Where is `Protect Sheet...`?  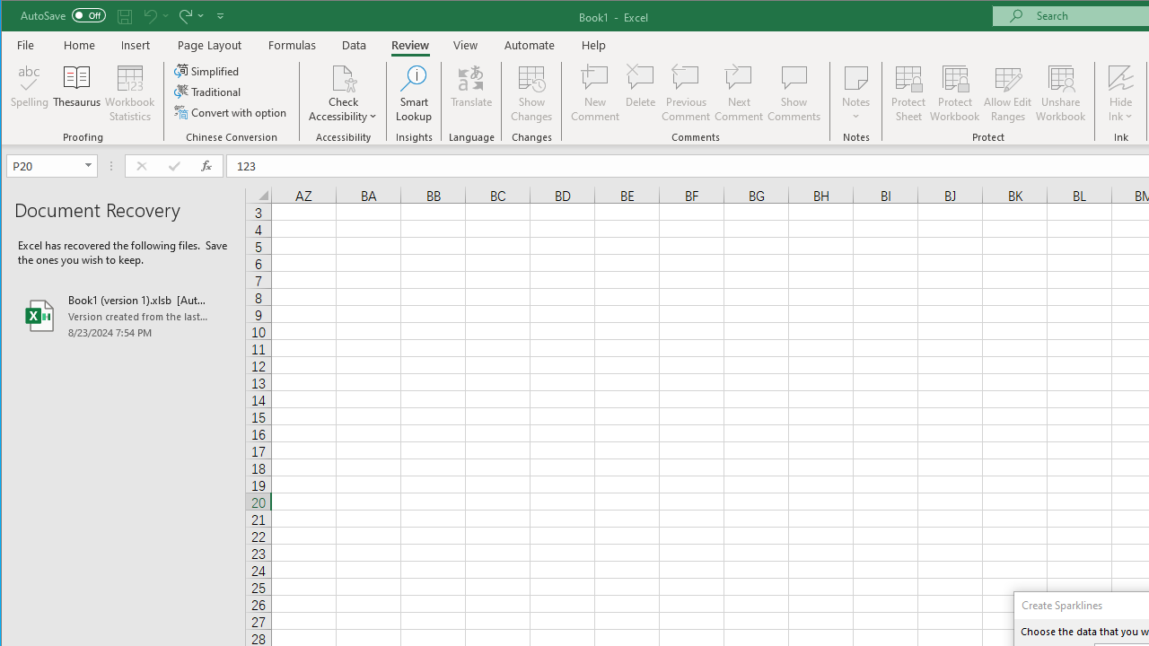 Protect Sheet... is located at coordinates (908, 93).